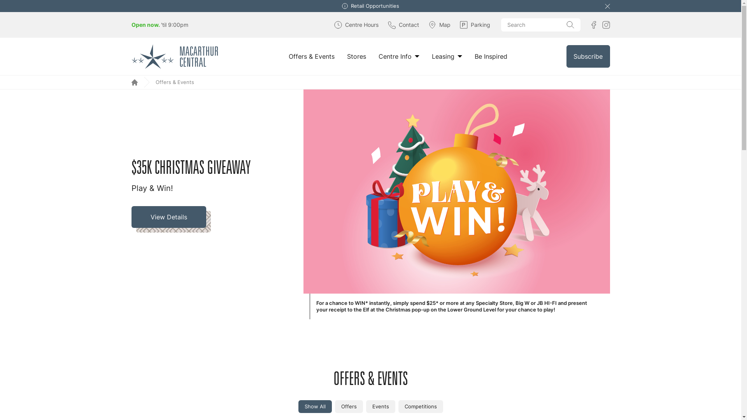 The image size is (747, 420). I want to click on Retail Opportunities, so click(375, 6).